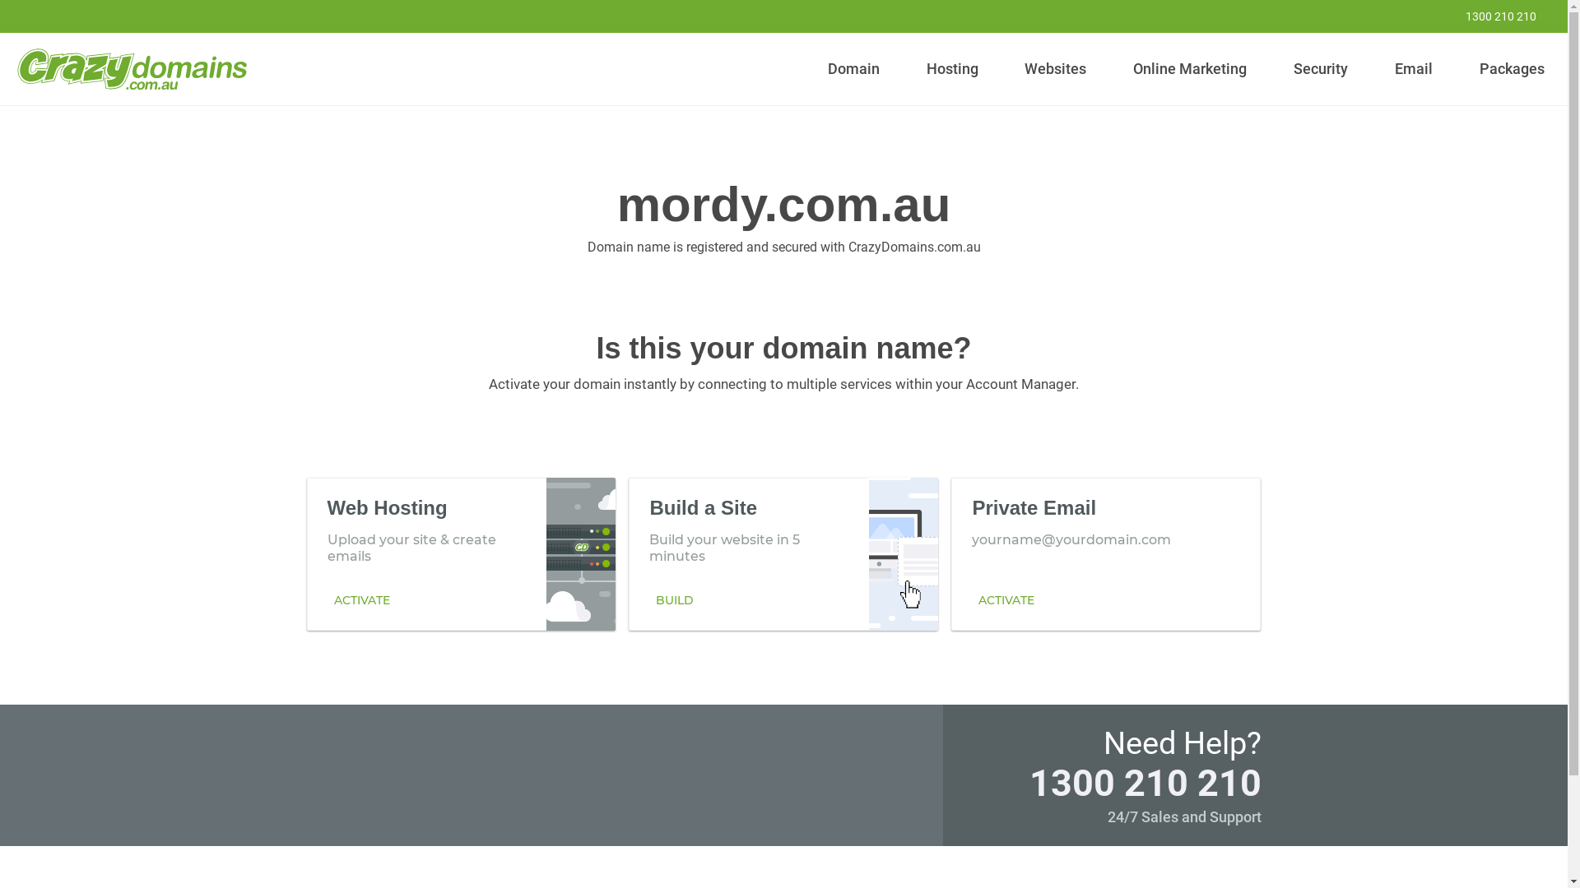  What do you see at coordinates (1490, 16) in the screenshot?
I see `1300 210 210` at bounding box center [1490, 16].